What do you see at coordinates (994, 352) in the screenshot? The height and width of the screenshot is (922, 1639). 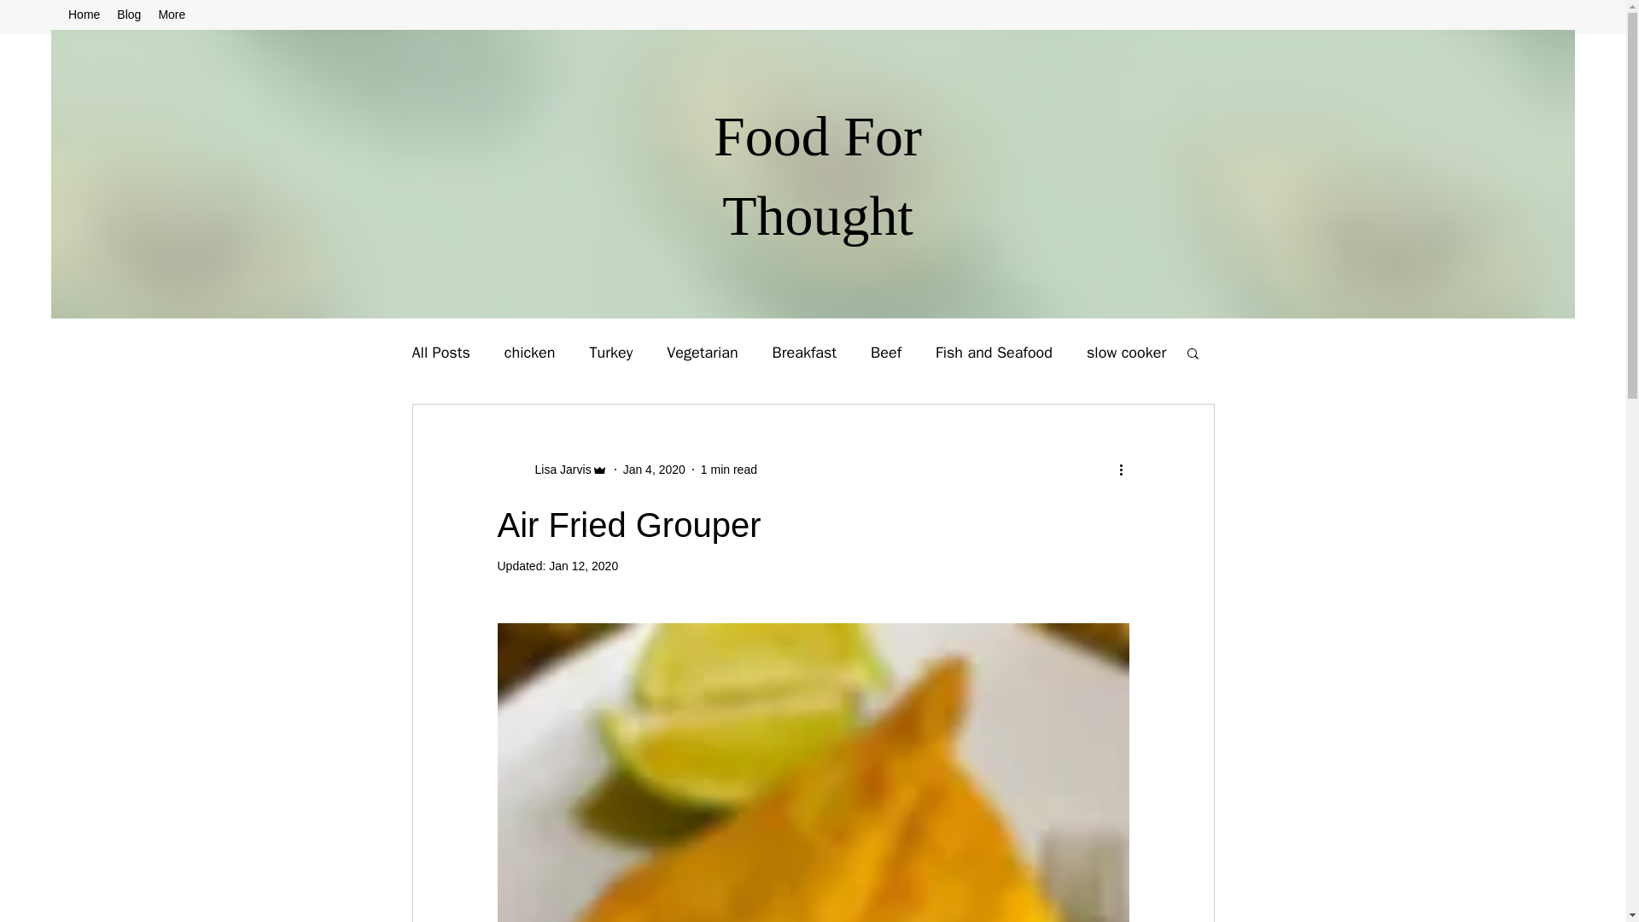 I see `Fish and Seafood` at bounding box center [994, 352].